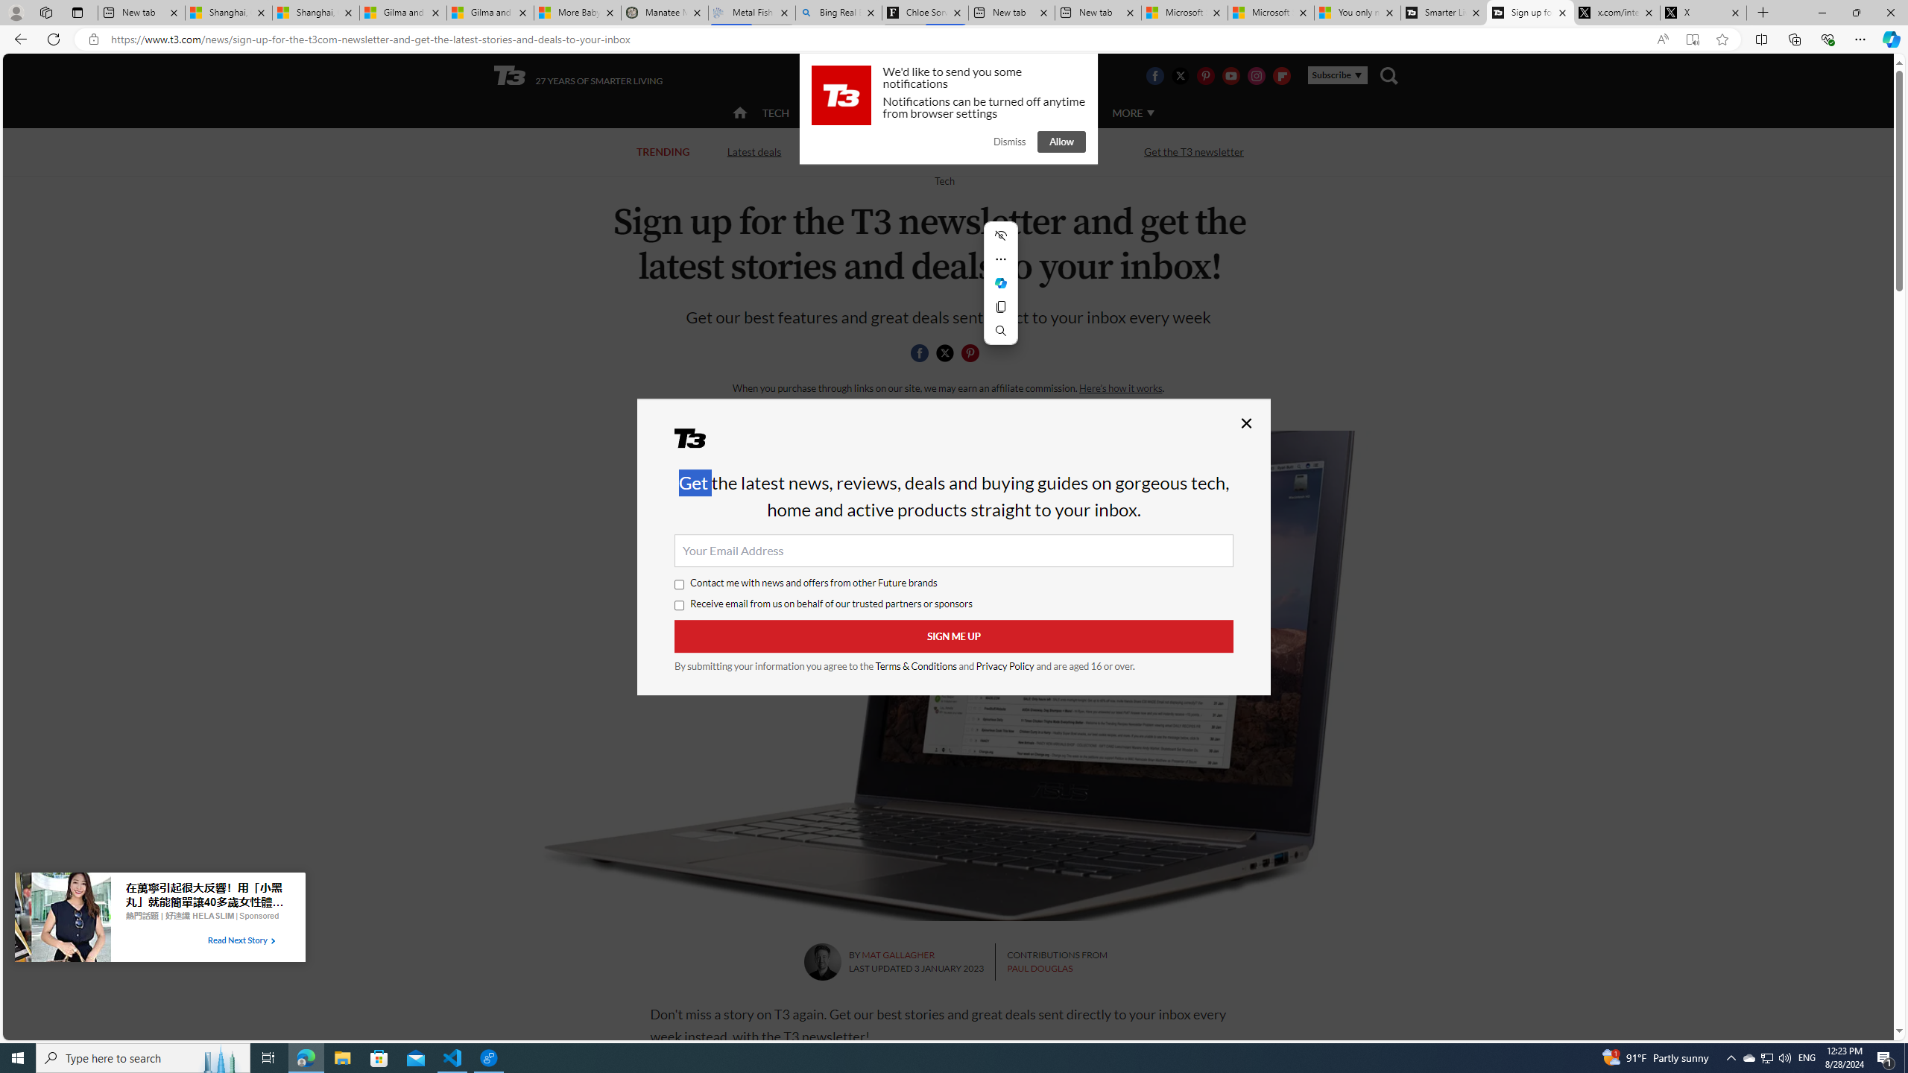  What do you see at coordinates (948, 675) in the screenshot?
I see `T3 newsletter` at bounding box center [948, 675].